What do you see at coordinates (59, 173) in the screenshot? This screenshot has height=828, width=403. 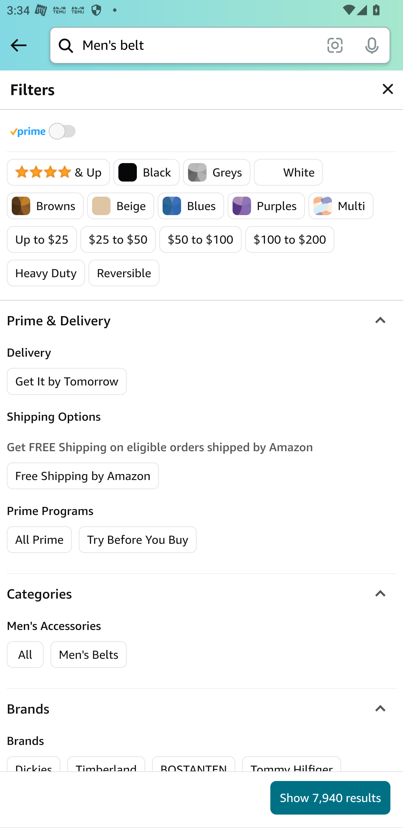 I see `4 Stars & Up` at bounding box center [59, 173].